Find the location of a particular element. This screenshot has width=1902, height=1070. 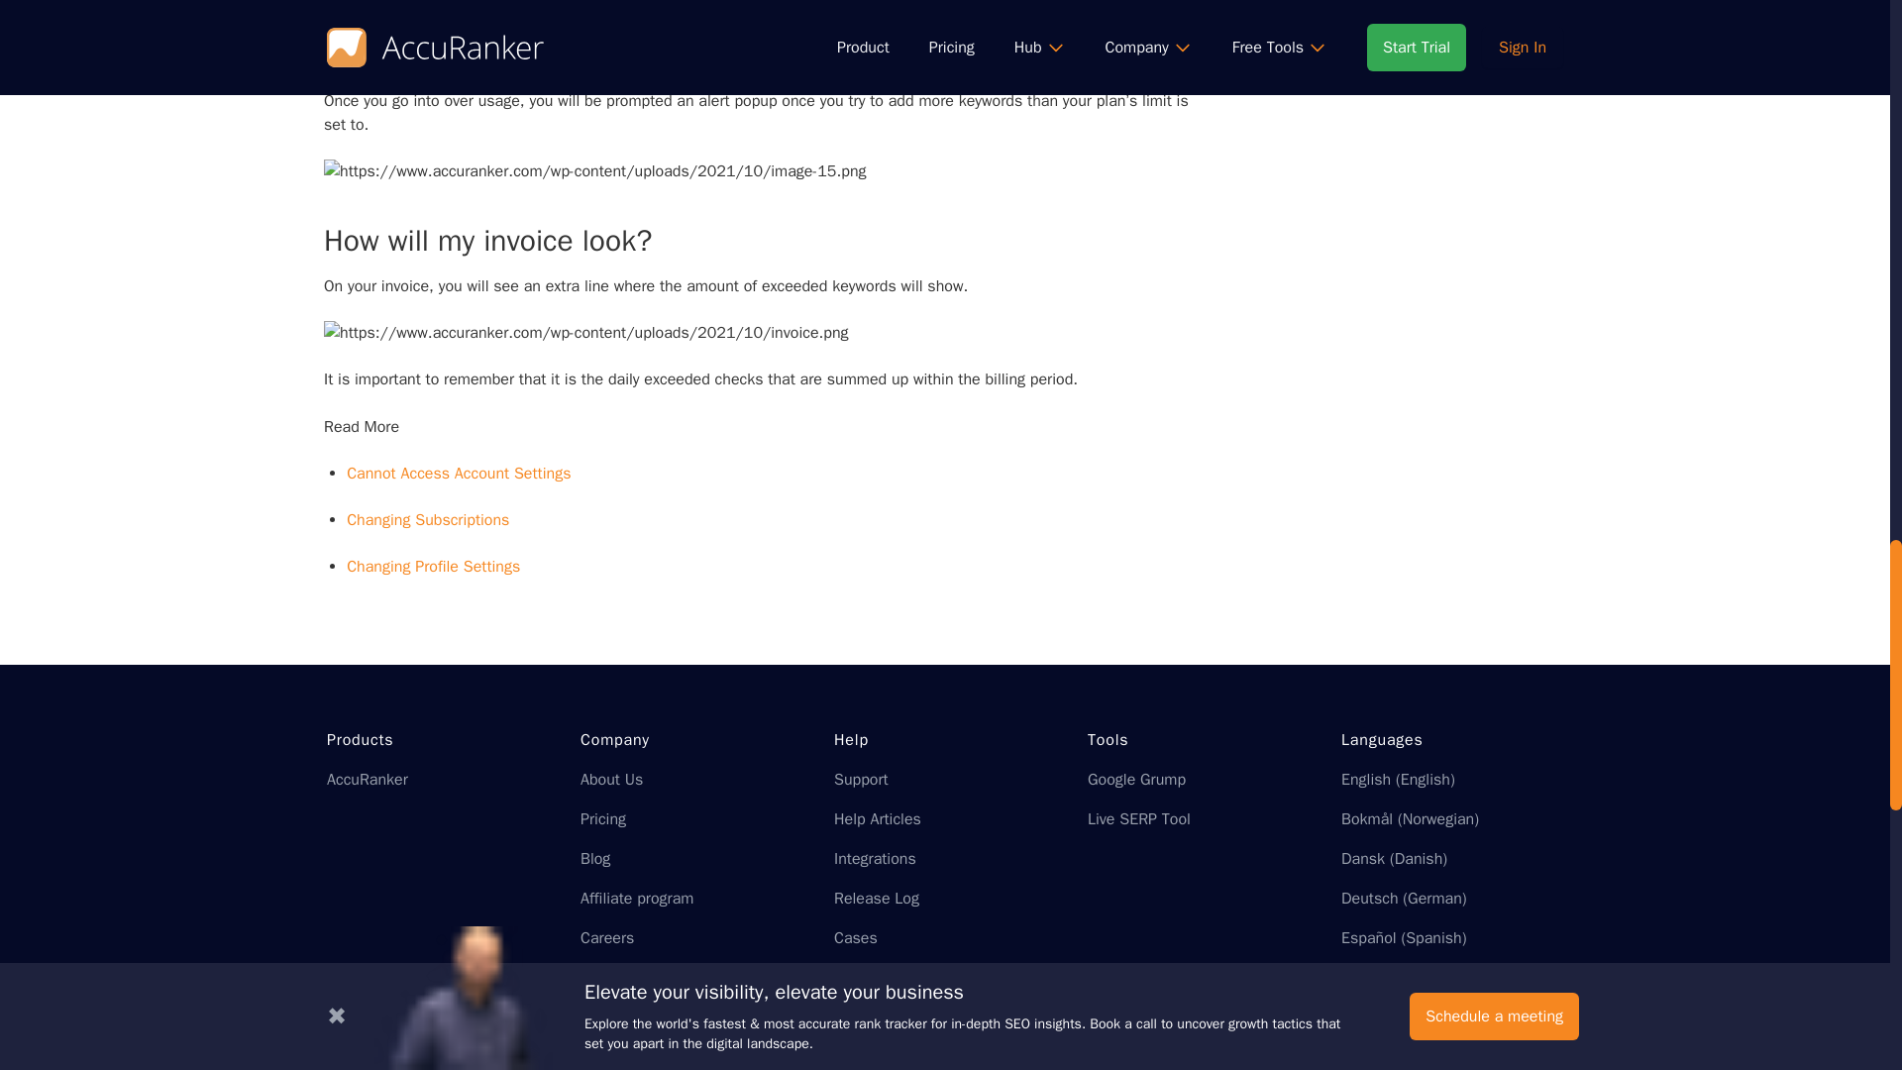

About Us is located at coordinates (610, 779).